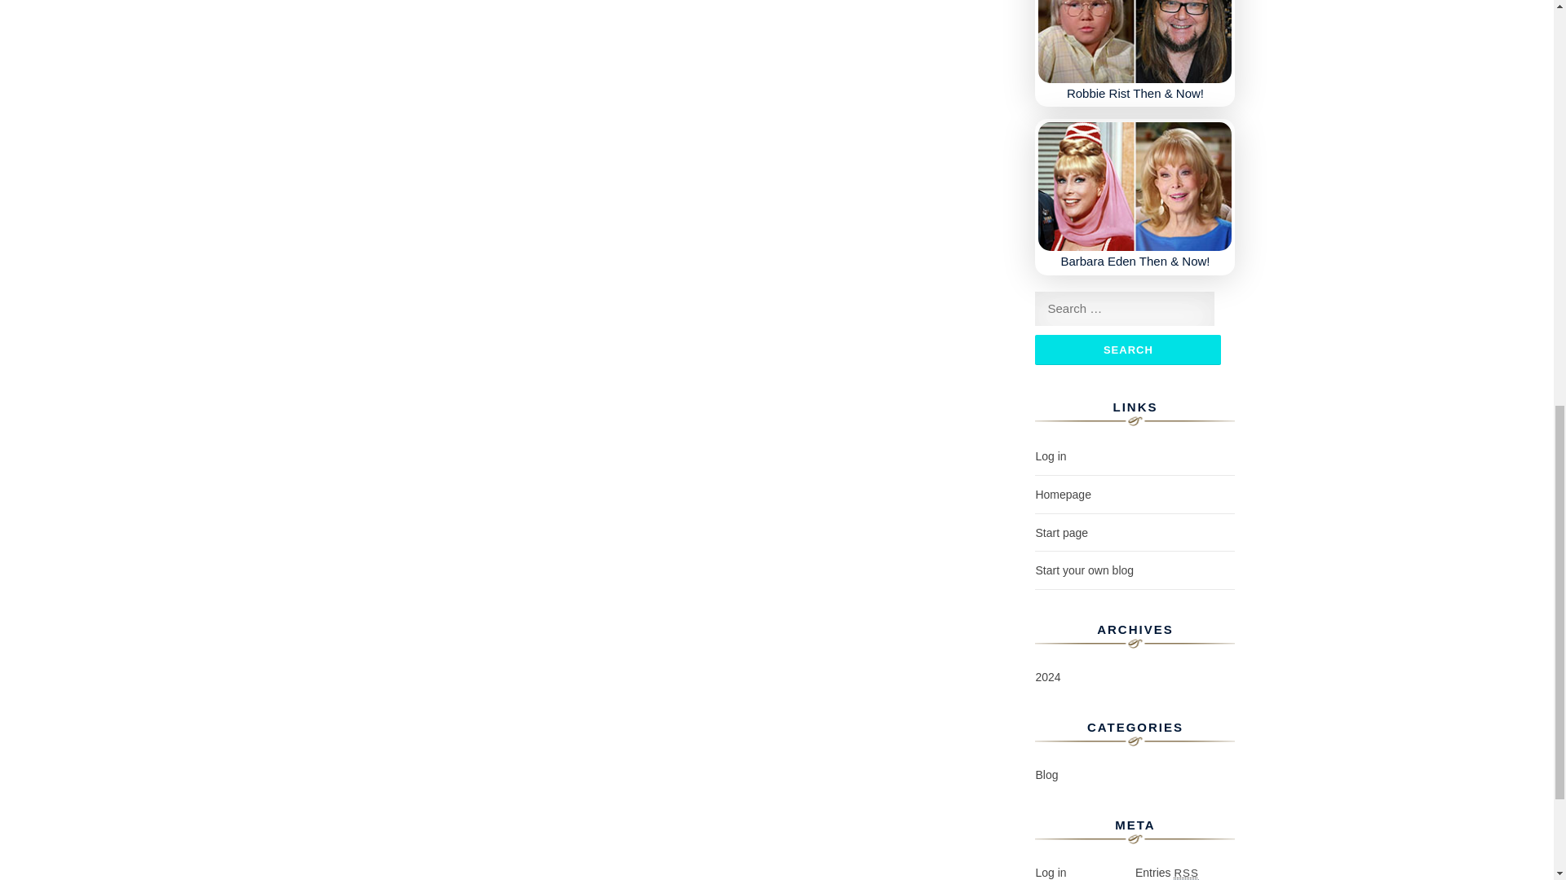  I want to click on Start your own blog, so click(1085, 570).